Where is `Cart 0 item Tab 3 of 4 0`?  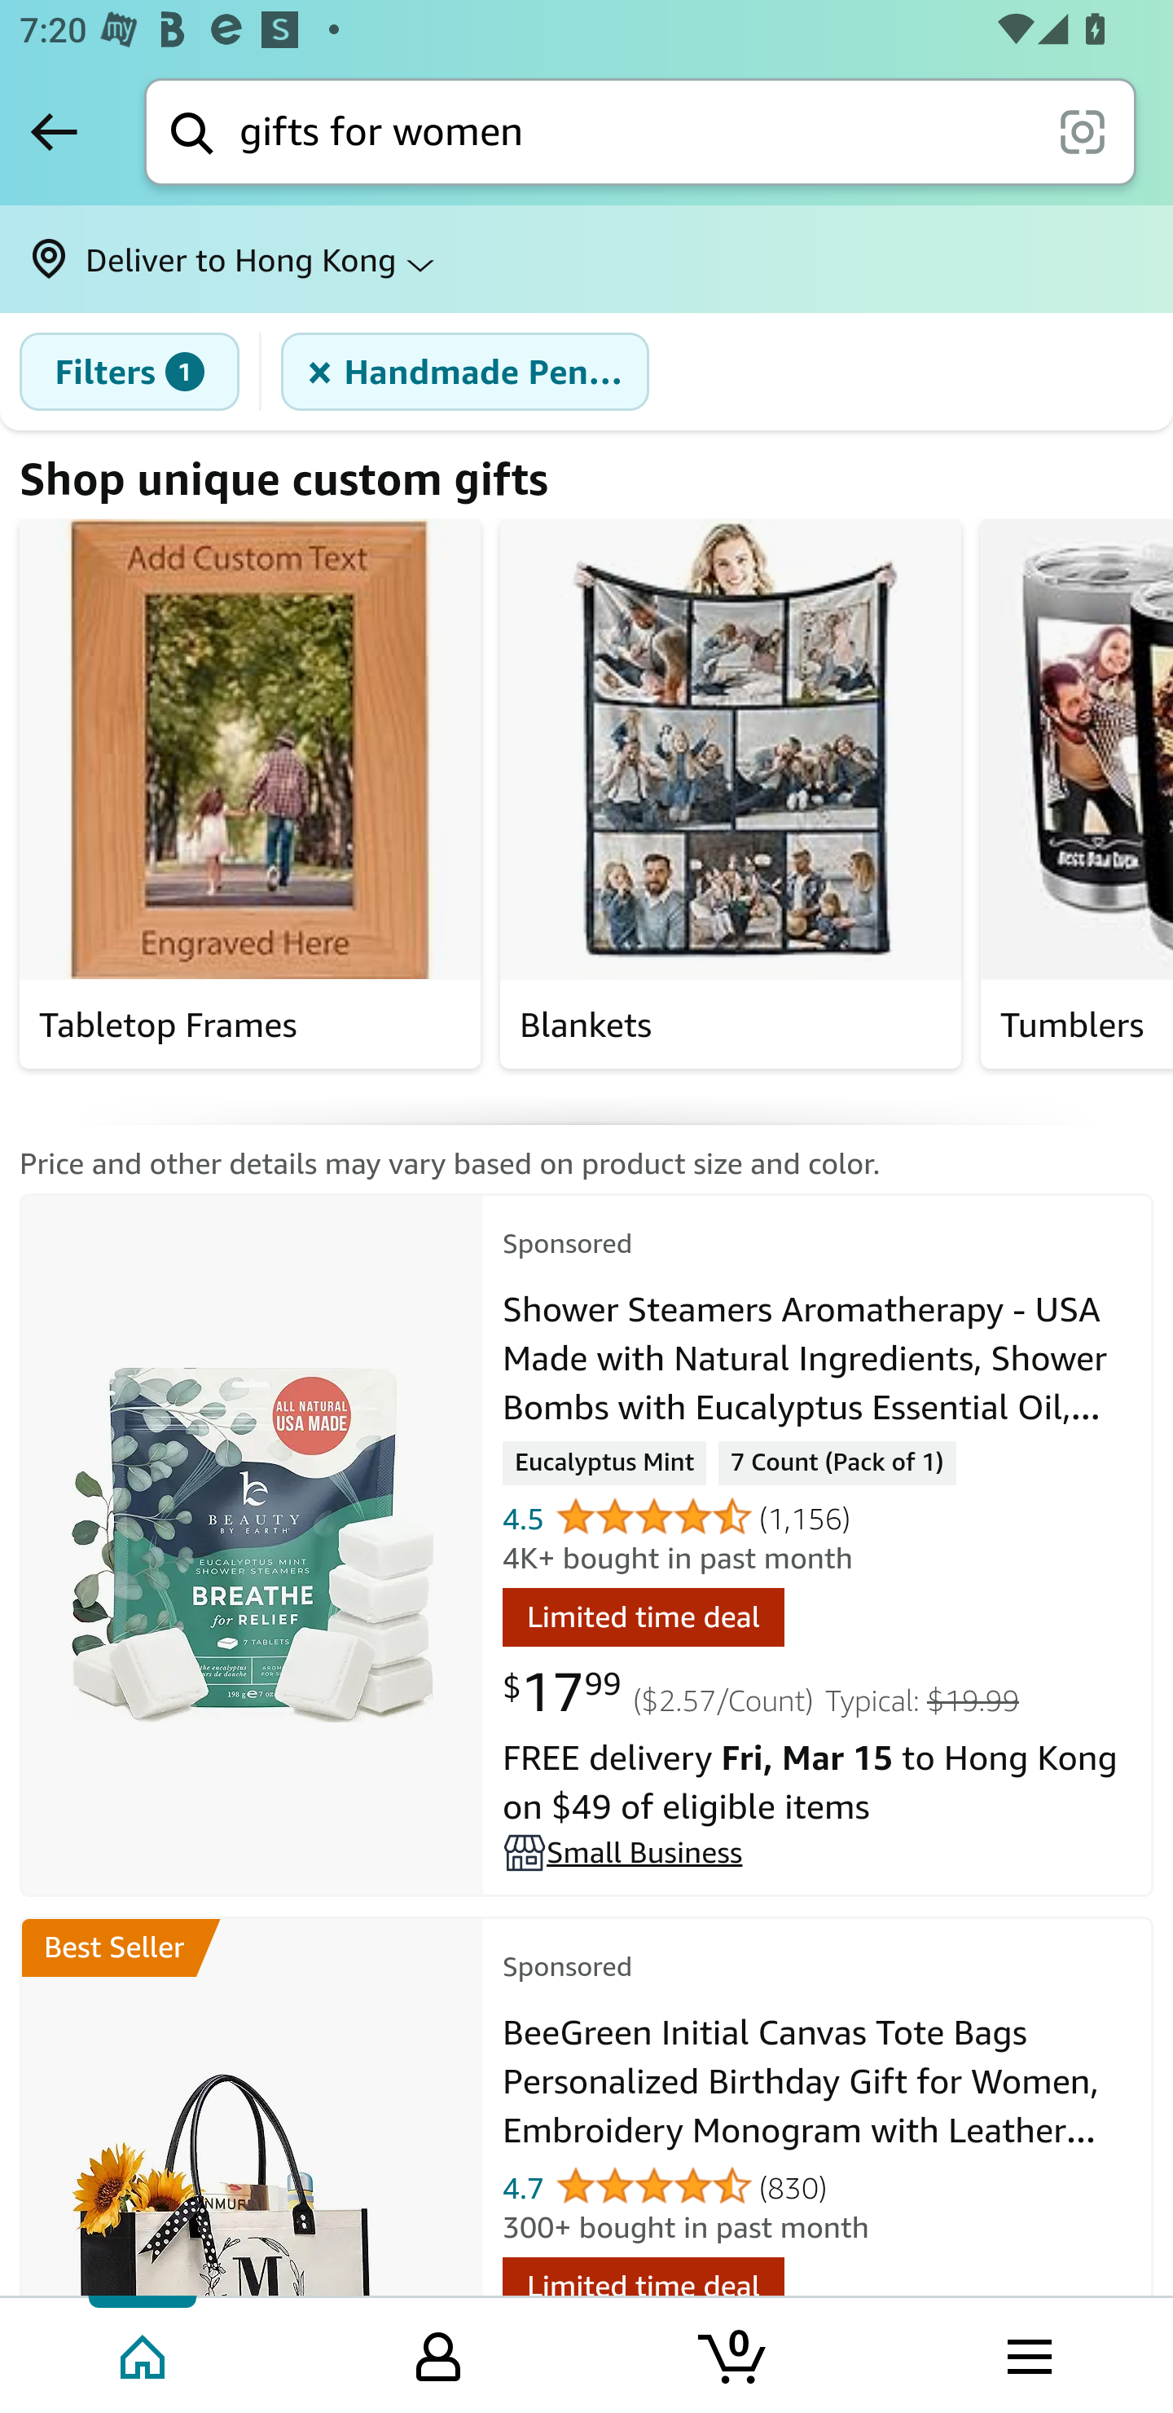
Cart 0 item Tab 3 of 4 0 is located at coordinates (734, 2353).